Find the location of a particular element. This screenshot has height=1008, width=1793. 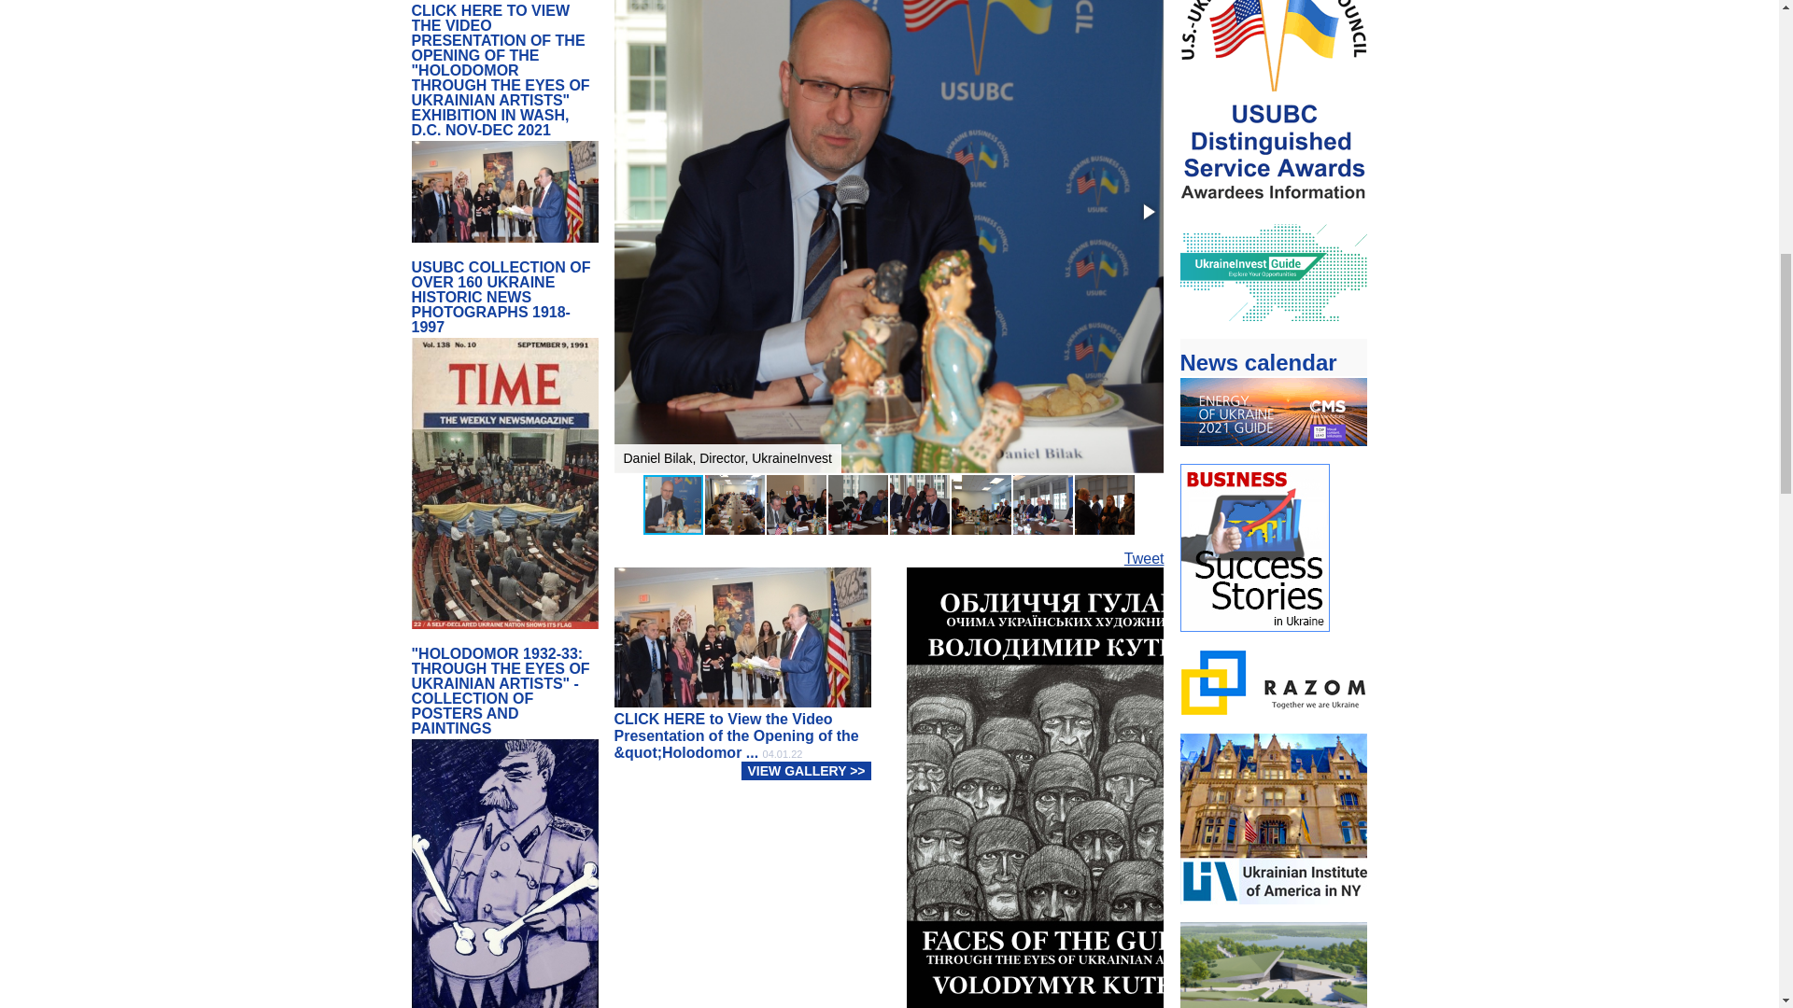

Razom is located at coordinates (1273, 724).